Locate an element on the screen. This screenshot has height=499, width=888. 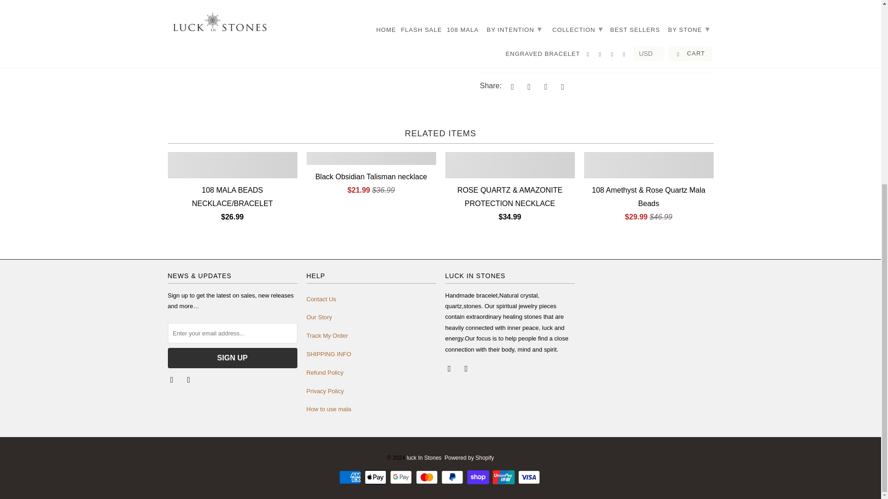
American Express is located at coordinates (351, 477).